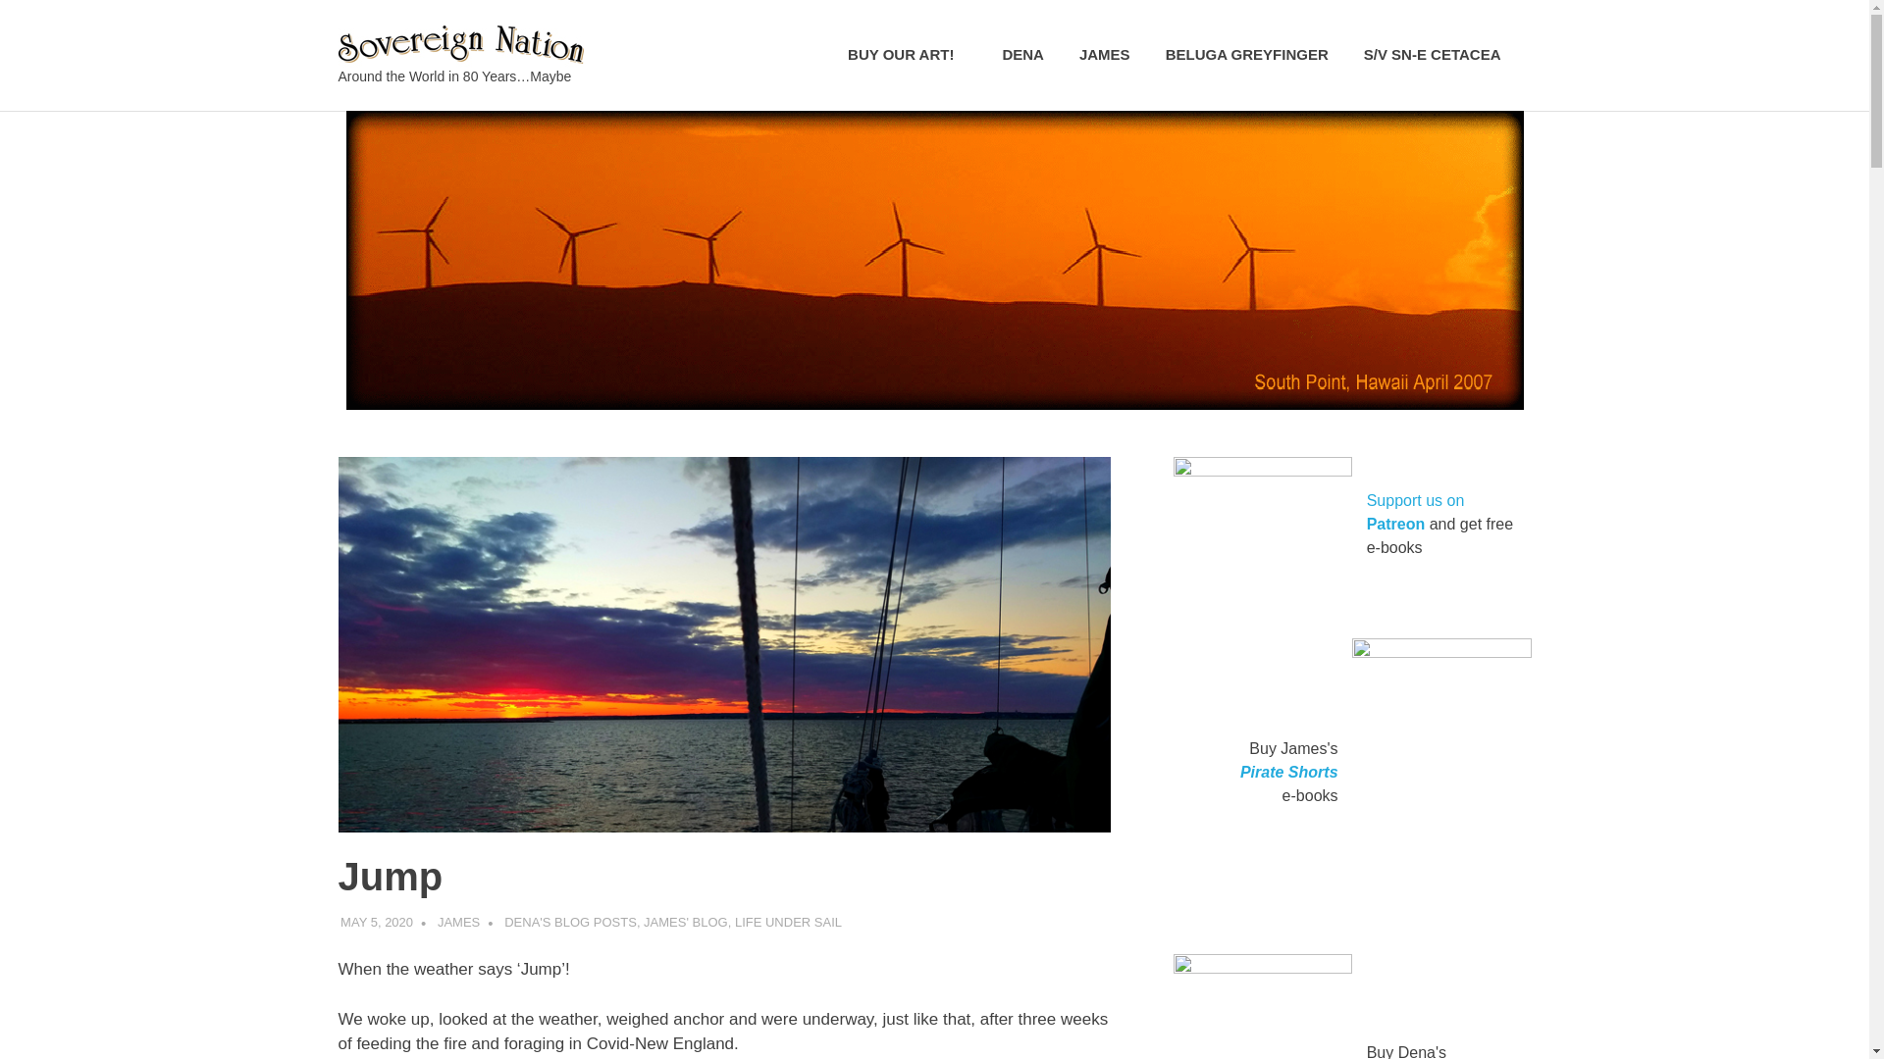  What do you see at coordinates (1246, 55) in the screenshot?
I see `BELUGA GREYFINGER` at bounding box center [1246, 55].